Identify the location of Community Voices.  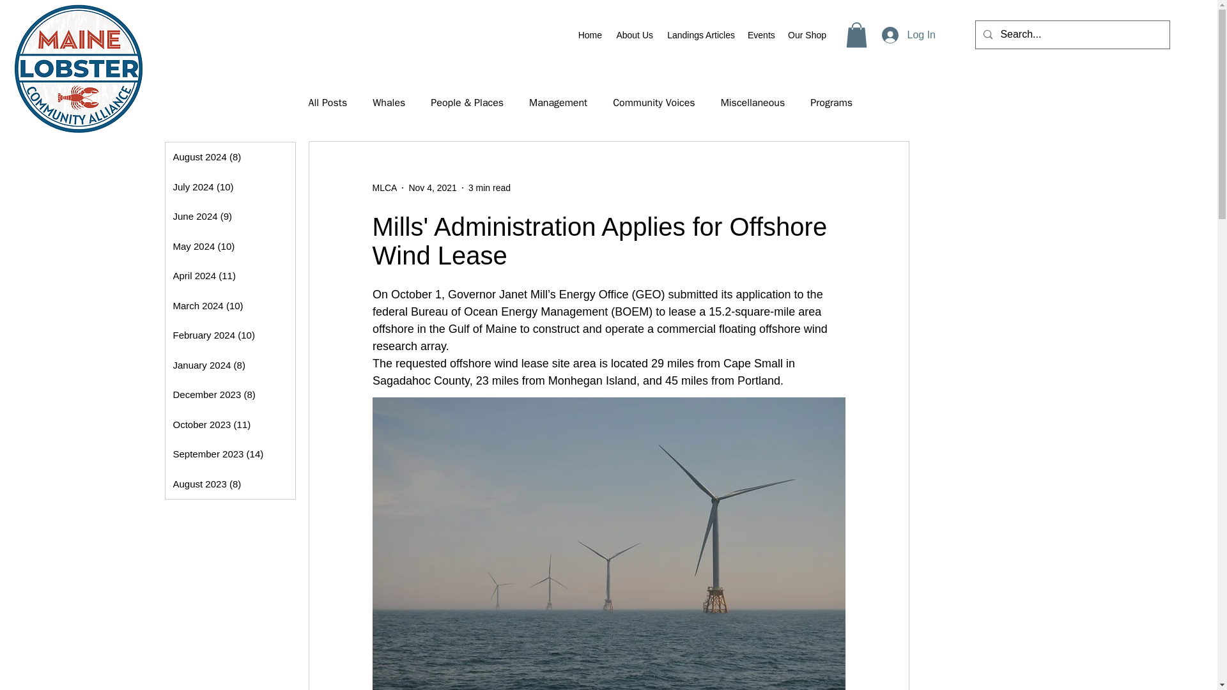
(653, 102).